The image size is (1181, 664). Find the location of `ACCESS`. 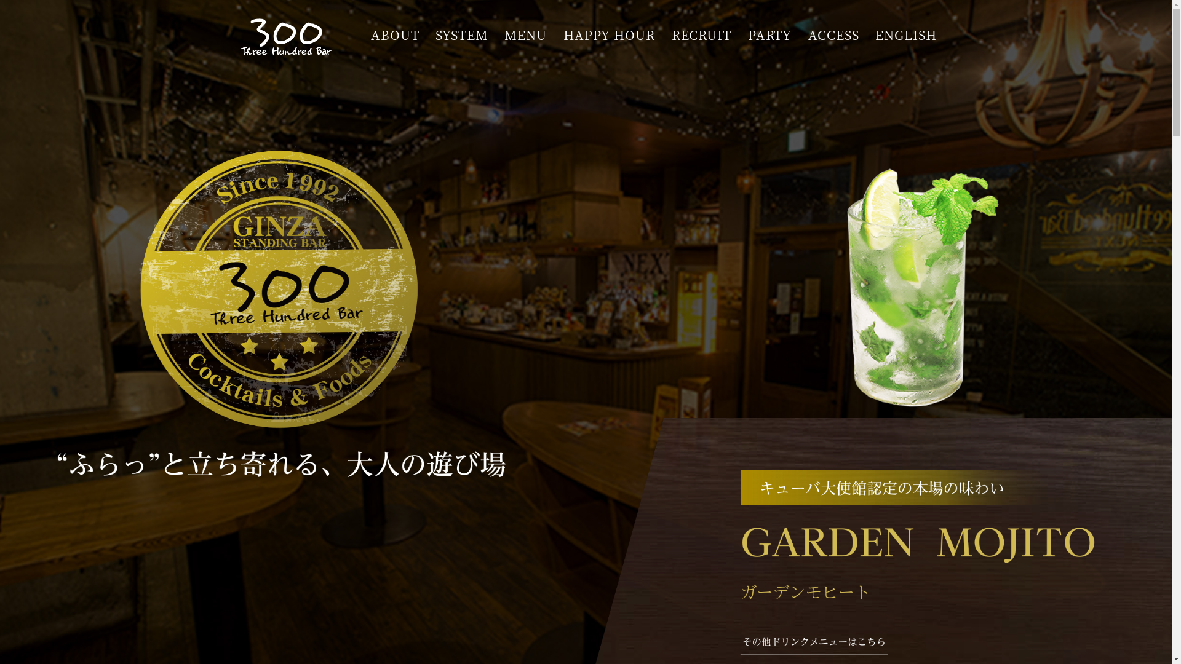

ACCESS is located at coordinates (833, 35).